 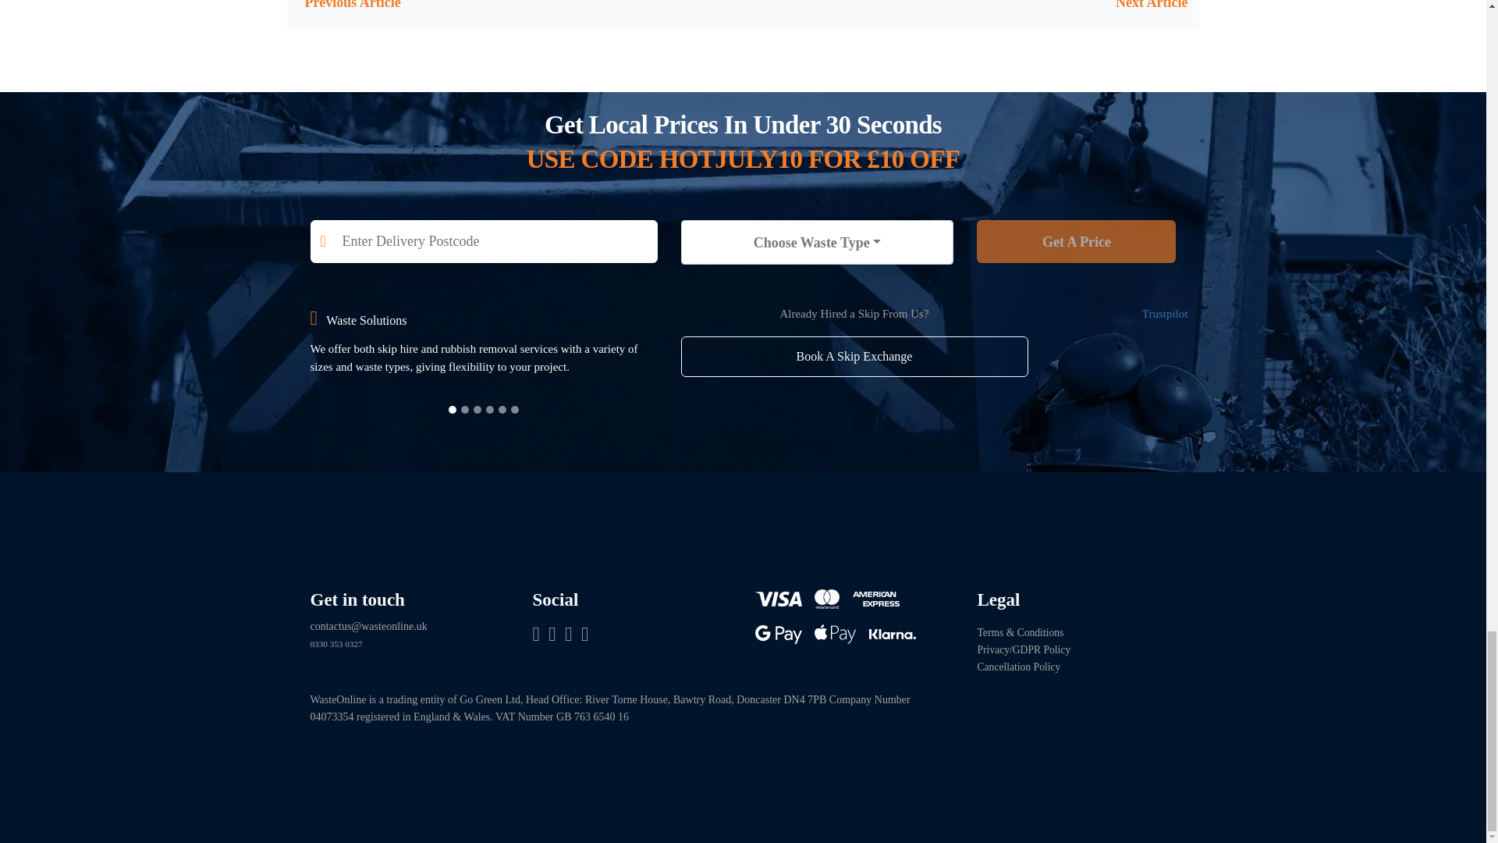 What do you see at coordinates (335, 643) in the screenshot?
I see `0330 353 0327` at bounding box center [335, 643].